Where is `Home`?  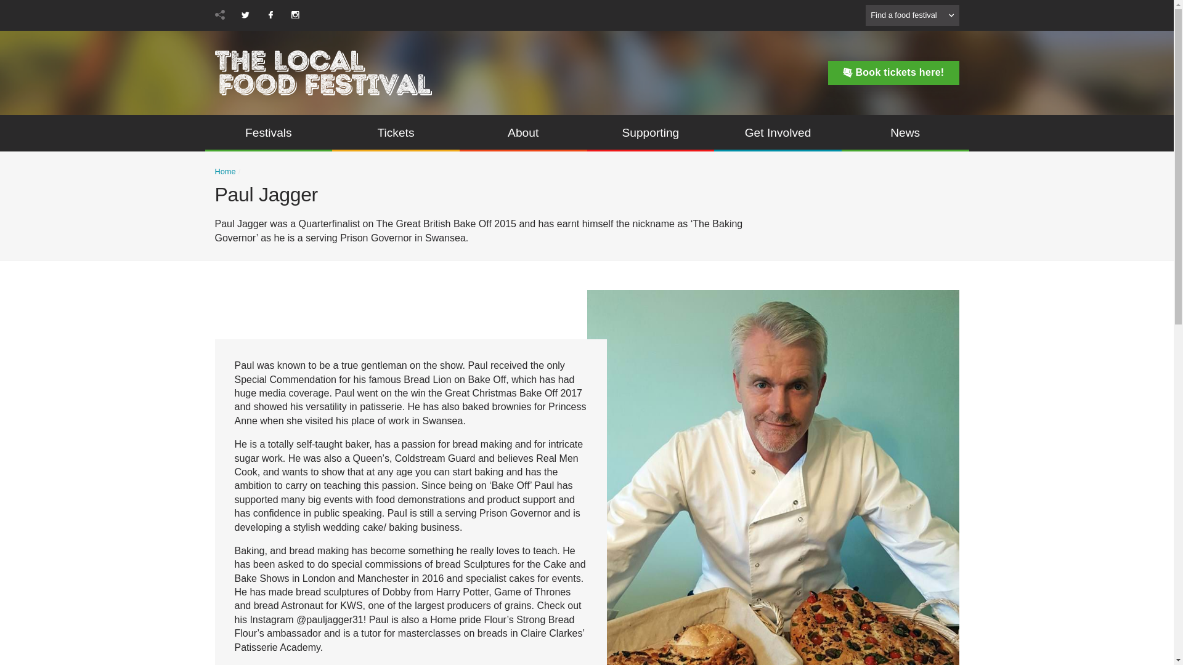 Home is located at coordinates (224, 172).